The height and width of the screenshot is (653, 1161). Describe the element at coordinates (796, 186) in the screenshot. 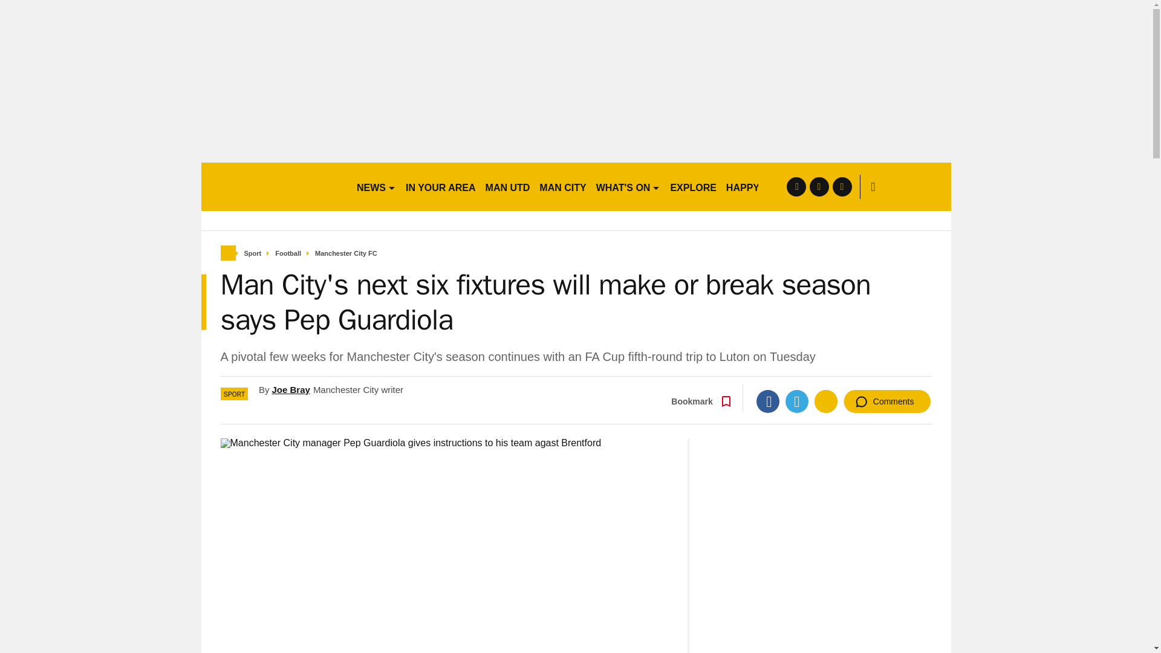

I see `facebook` at that location.